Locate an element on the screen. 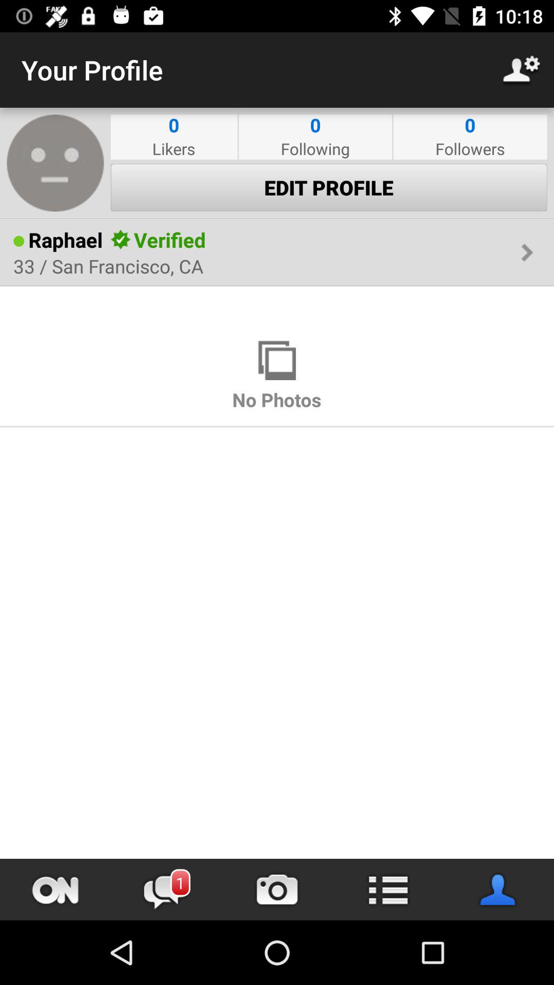 Image resolution: width=554 pixels, height=985 pixels. jump to followers icon is located at coordinates (470, 149).